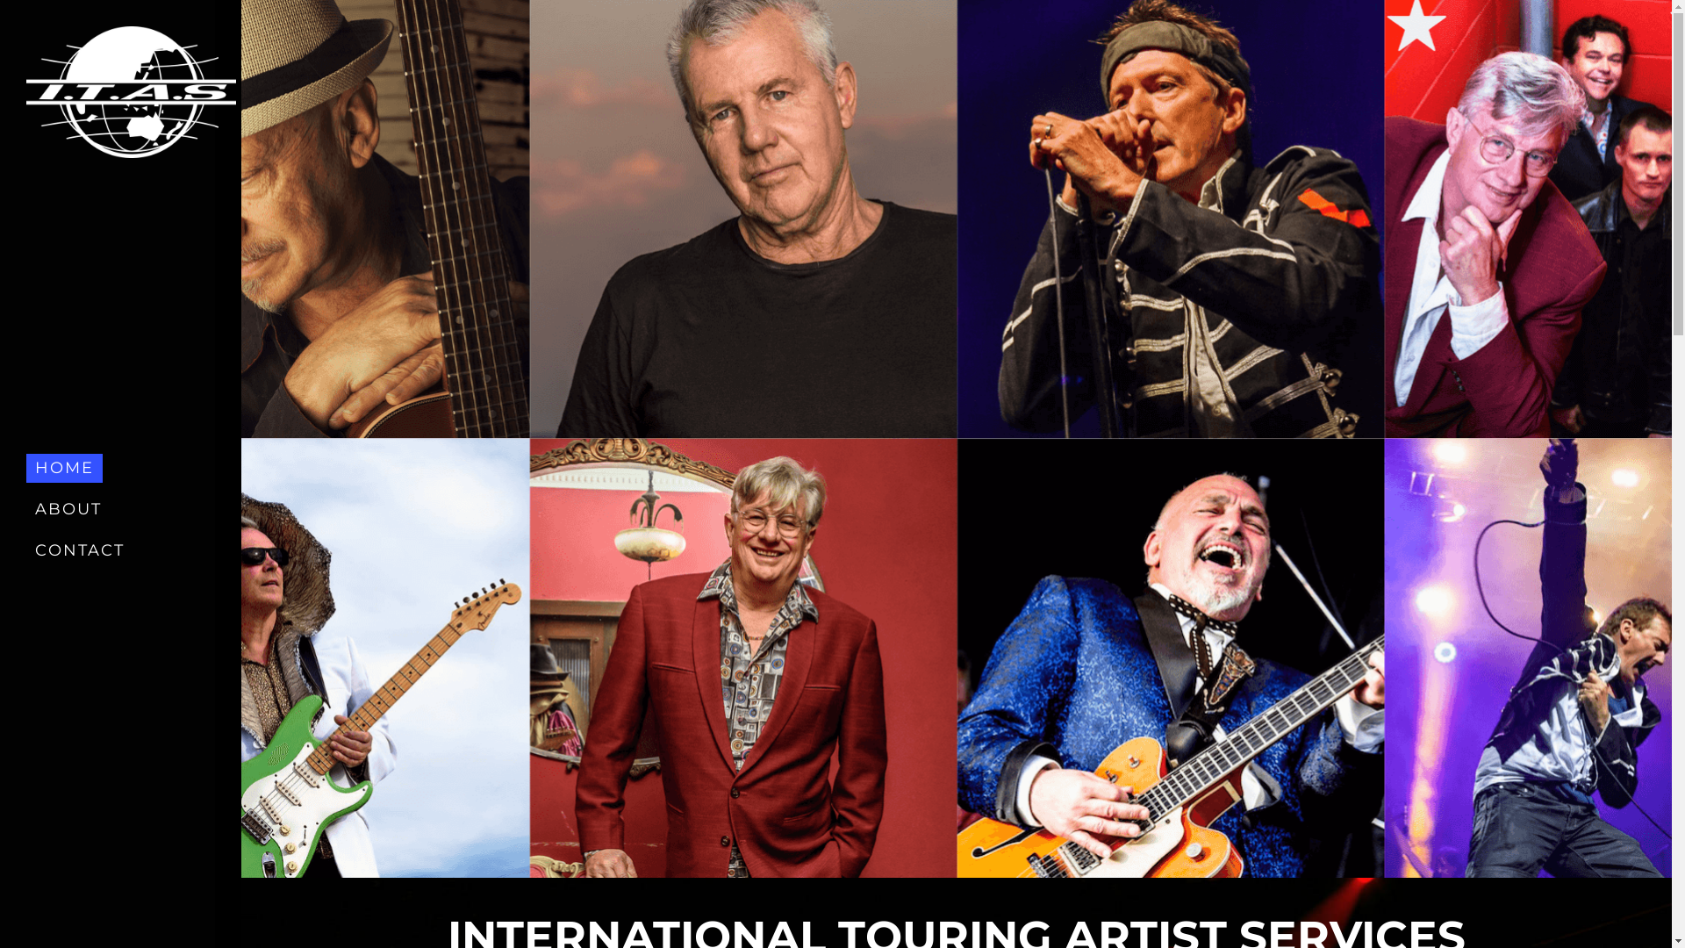 This screenshot has width=1685, height=948. Describe the element at coordinates (68, 509) in the screenshot. I see `ABOUT` at that location.